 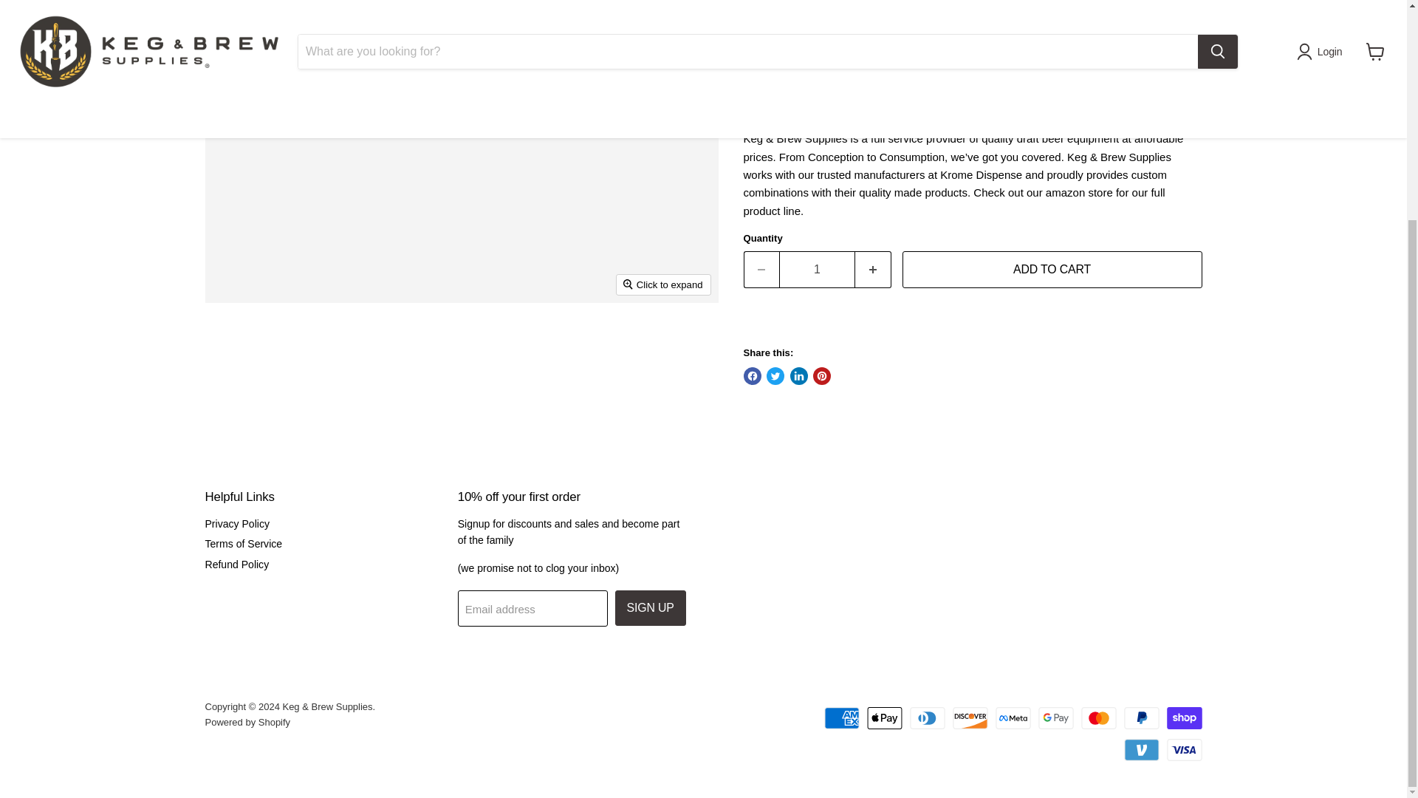 I want to click on Discover, so click(x=970, y=718).